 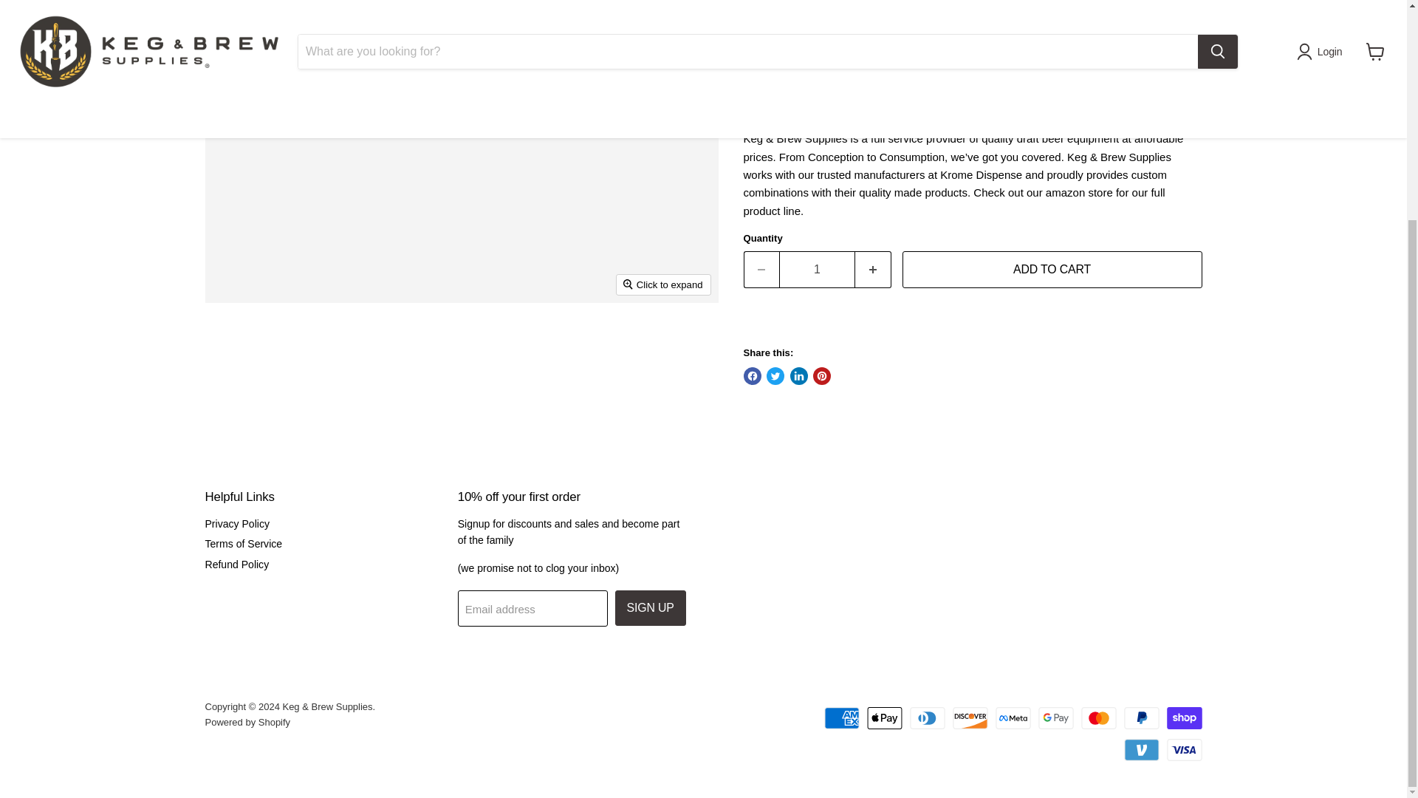 I want to click on Discover, so click(x=970, y=718).